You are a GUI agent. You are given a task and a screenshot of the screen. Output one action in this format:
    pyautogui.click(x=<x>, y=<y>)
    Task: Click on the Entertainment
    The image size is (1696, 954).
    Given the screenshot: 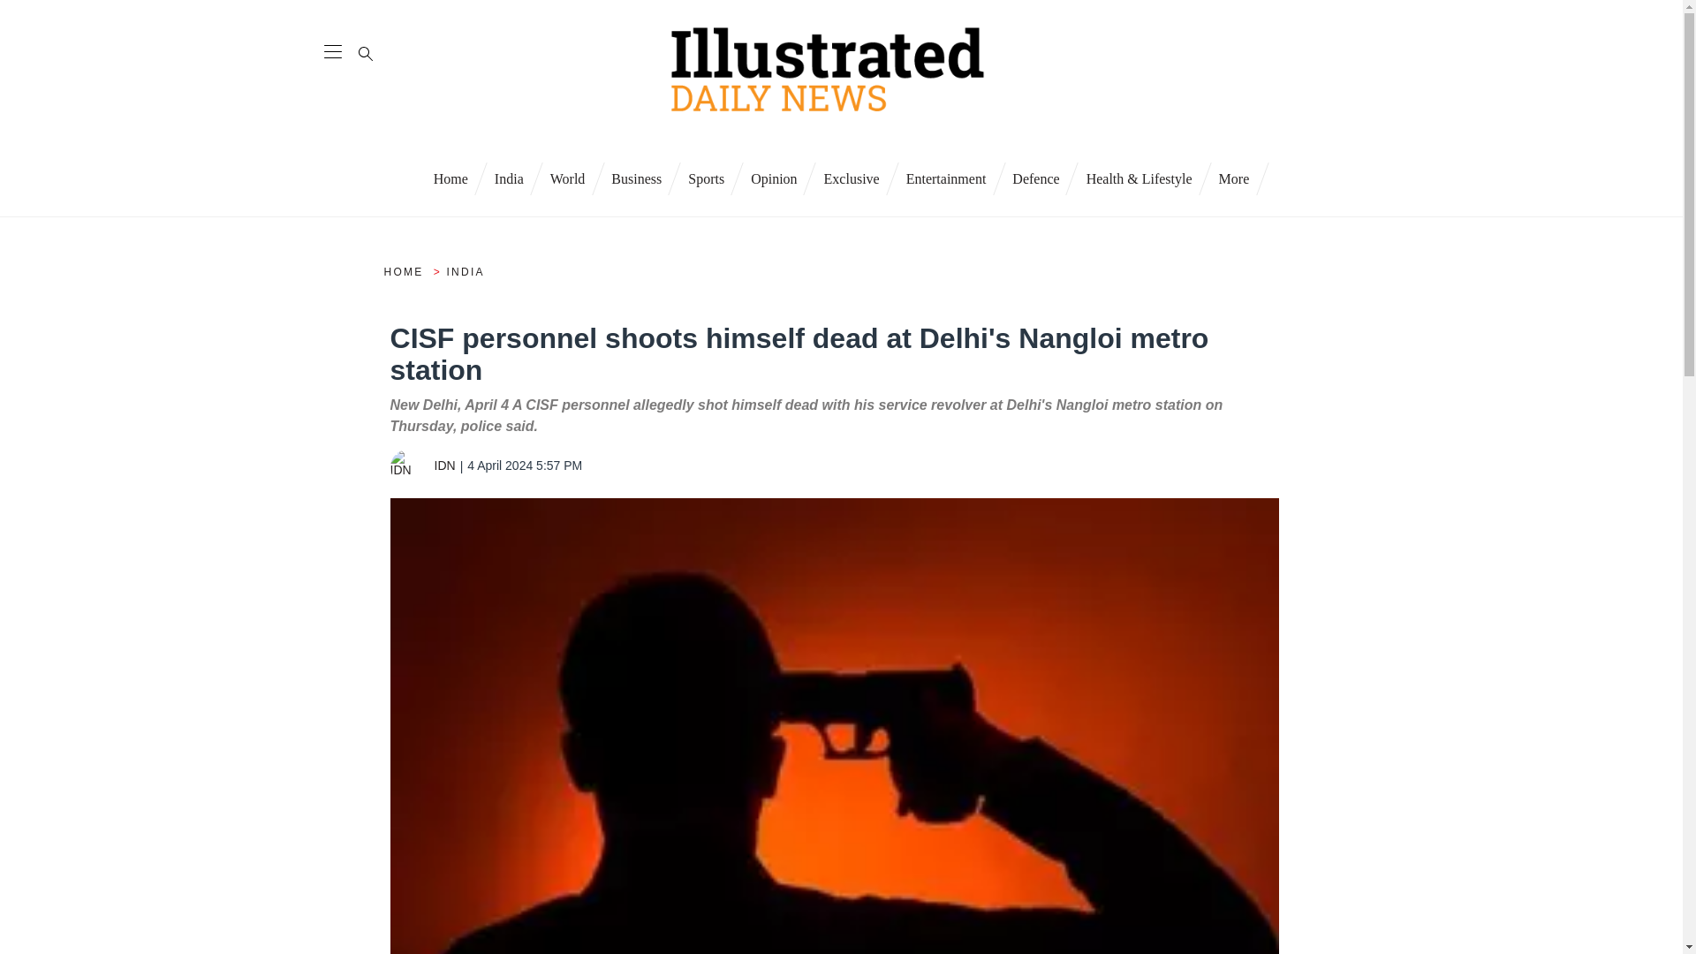 What is the action you would take?
    pyautogui.click(x=947, y=178)
    